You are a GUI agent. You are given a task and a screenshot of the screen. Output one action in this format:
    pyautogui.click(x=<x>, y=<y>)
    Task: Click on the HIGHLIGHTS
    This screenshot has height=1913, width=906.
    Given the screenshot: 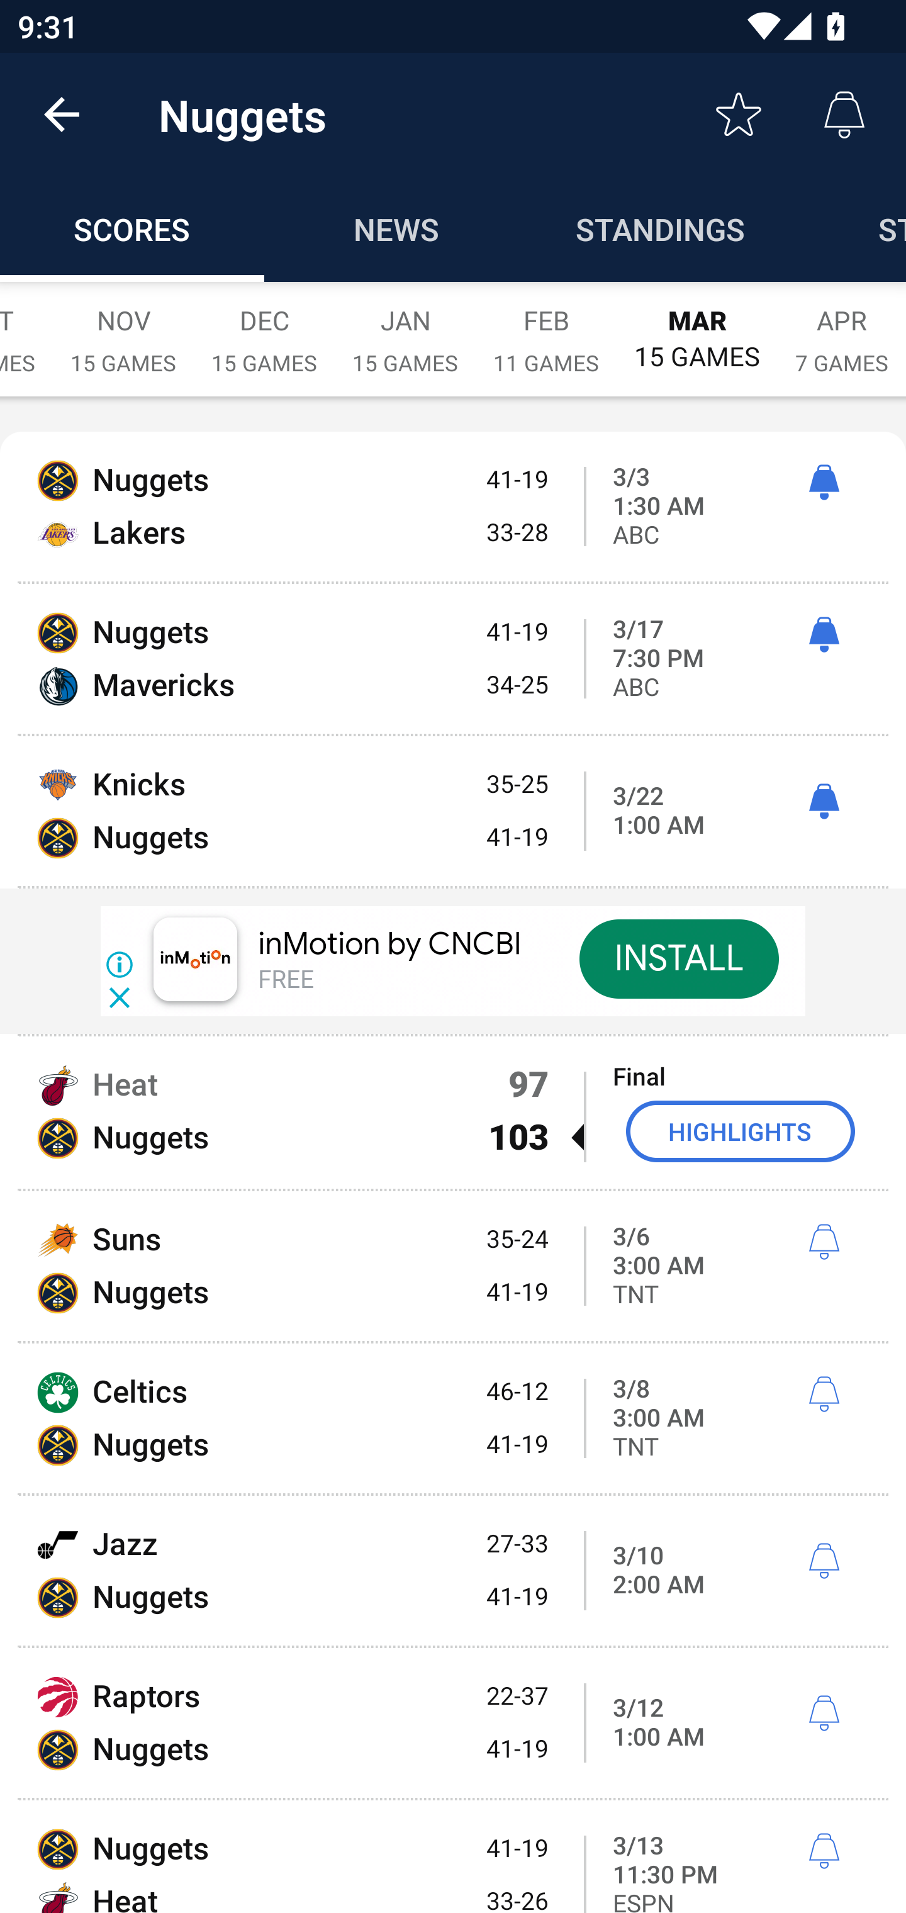 What is the action you would take?
    pyautogui.click(x=741, y=1131)
    